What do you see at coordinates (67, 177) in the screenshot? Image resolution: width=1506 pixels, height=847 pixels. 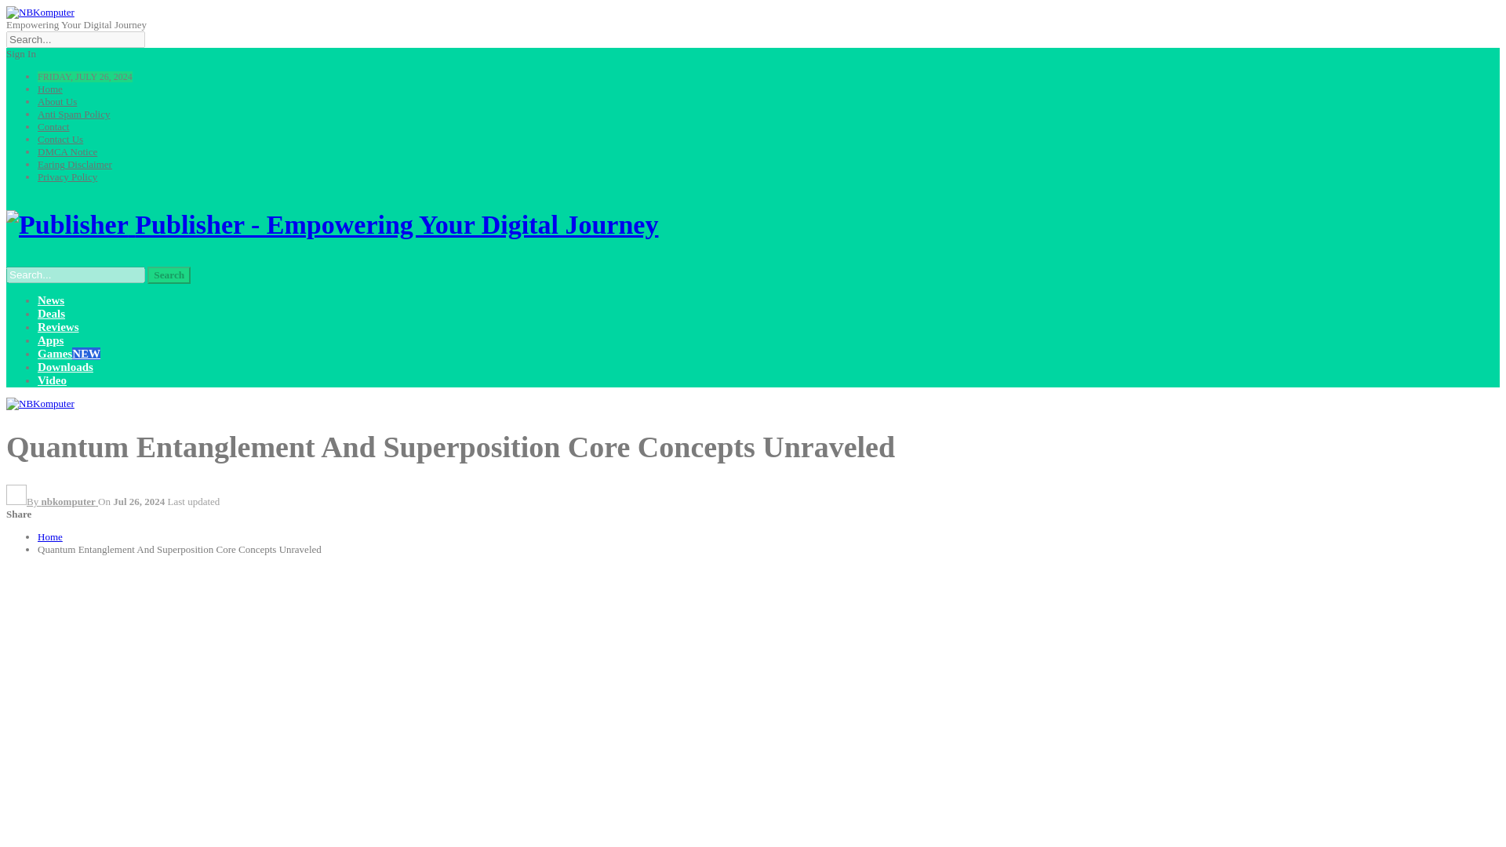 I see `Privacy Policy` at bounding box center [67, 177].